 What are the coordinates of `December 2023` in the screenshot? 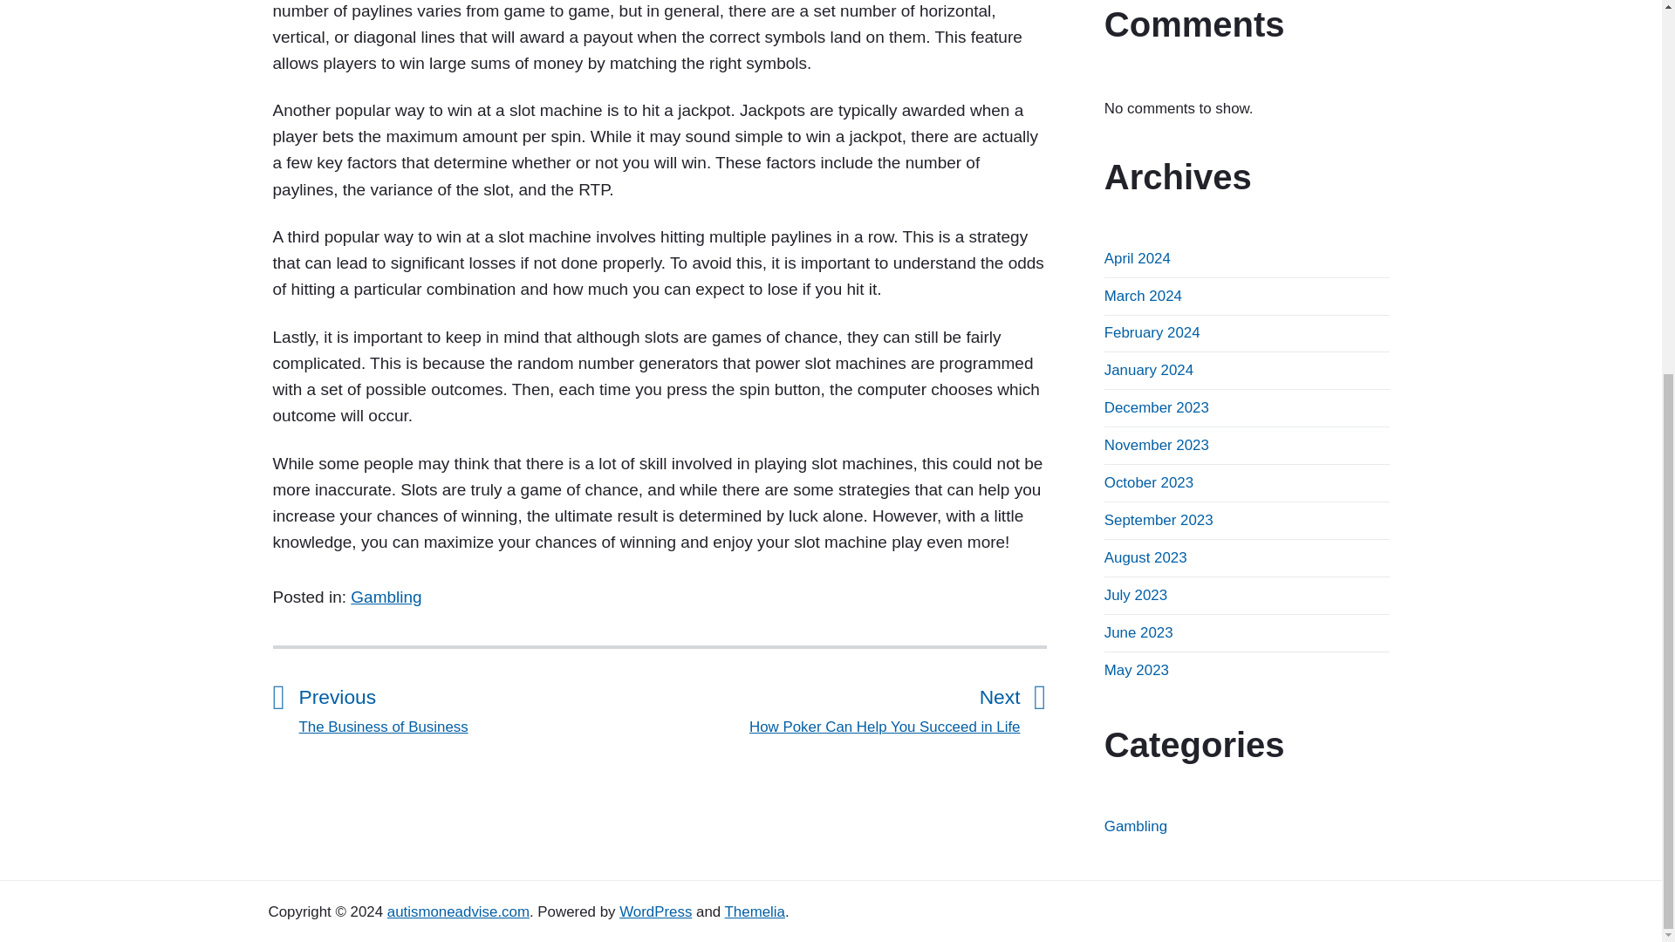 It's located at (755, 911).